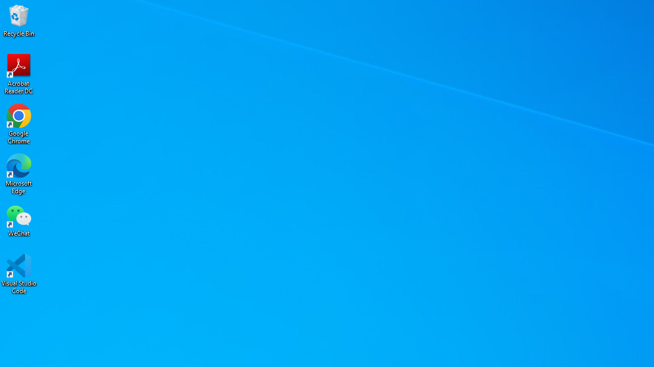  I want to click on WeChat, so click(19, 220).